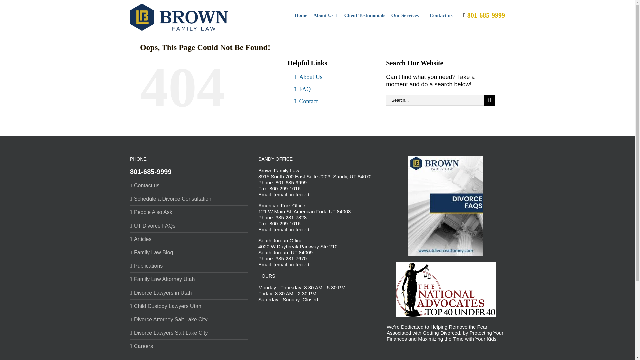  Describe the element at coordinates (484, 15) in the screenshot. I see `801-685-9999` at that location.